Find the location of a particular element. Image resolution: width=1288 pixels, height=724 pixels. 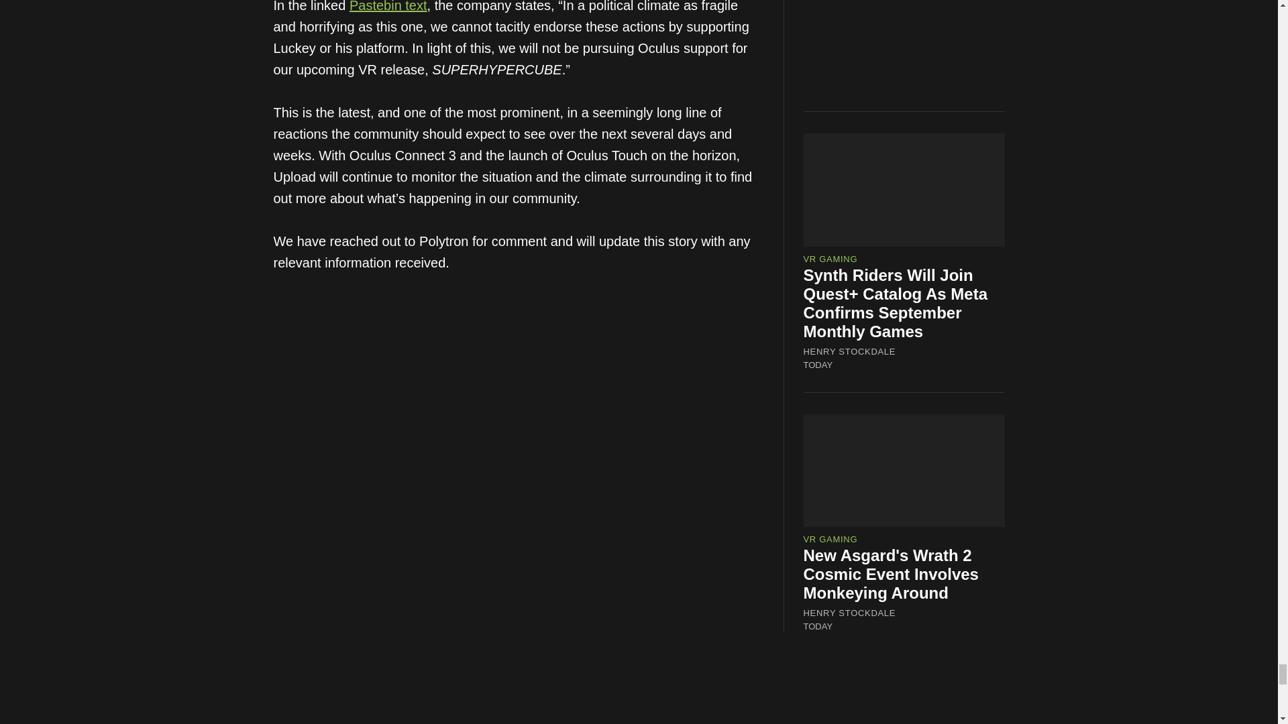

HENRY STOCKDALE is located at coordinates (850, 351).